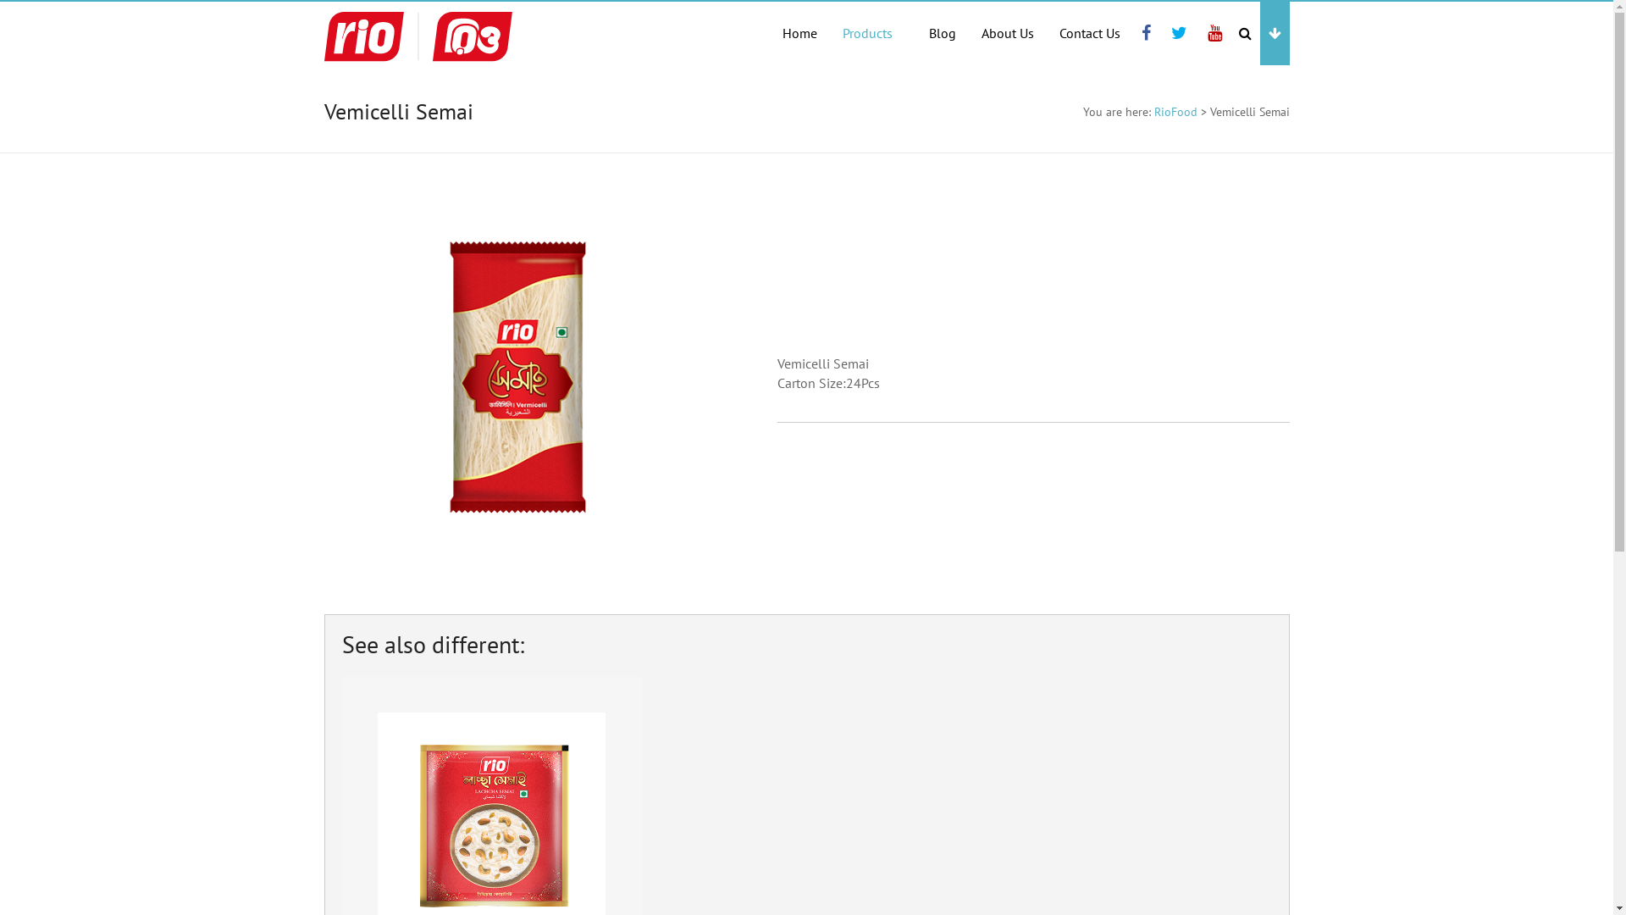 The width and height of the screenshot is (1626, 915). Describe the element at coordinates (1214, 34) in the screenshot. I see `Youtube` at that location.